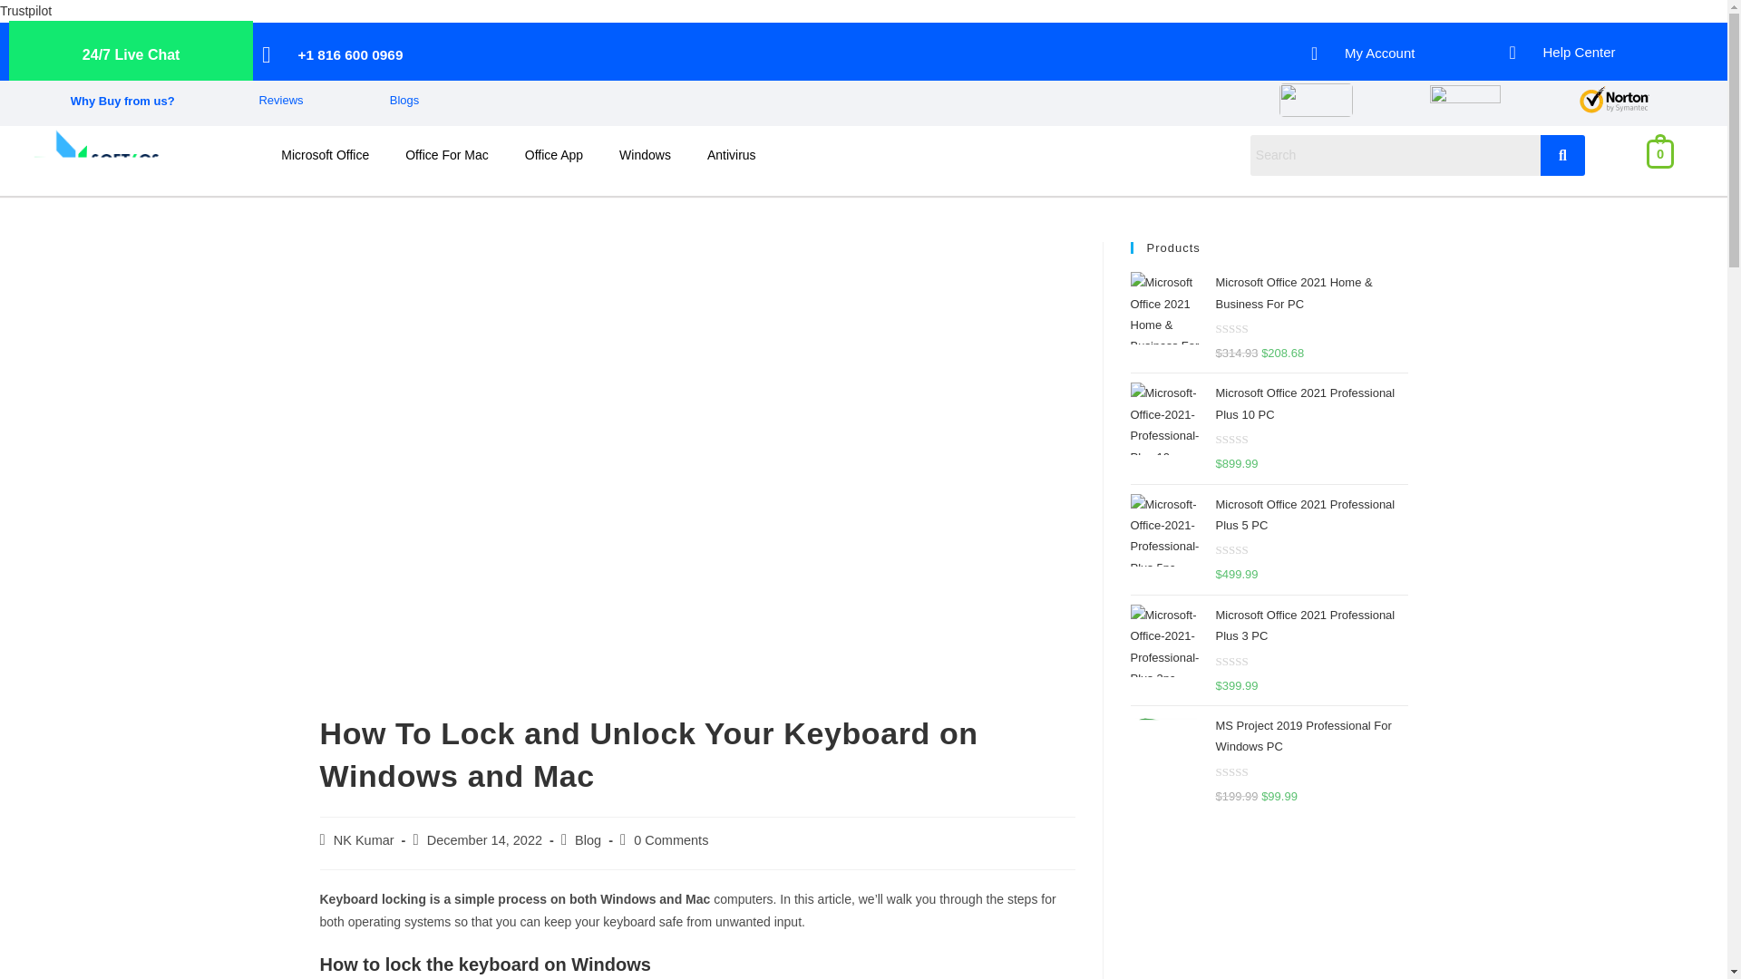 Image resolution: width=1741 pixels, height=979 pixels. I want to click on Office For Mac, so click(446, 154).